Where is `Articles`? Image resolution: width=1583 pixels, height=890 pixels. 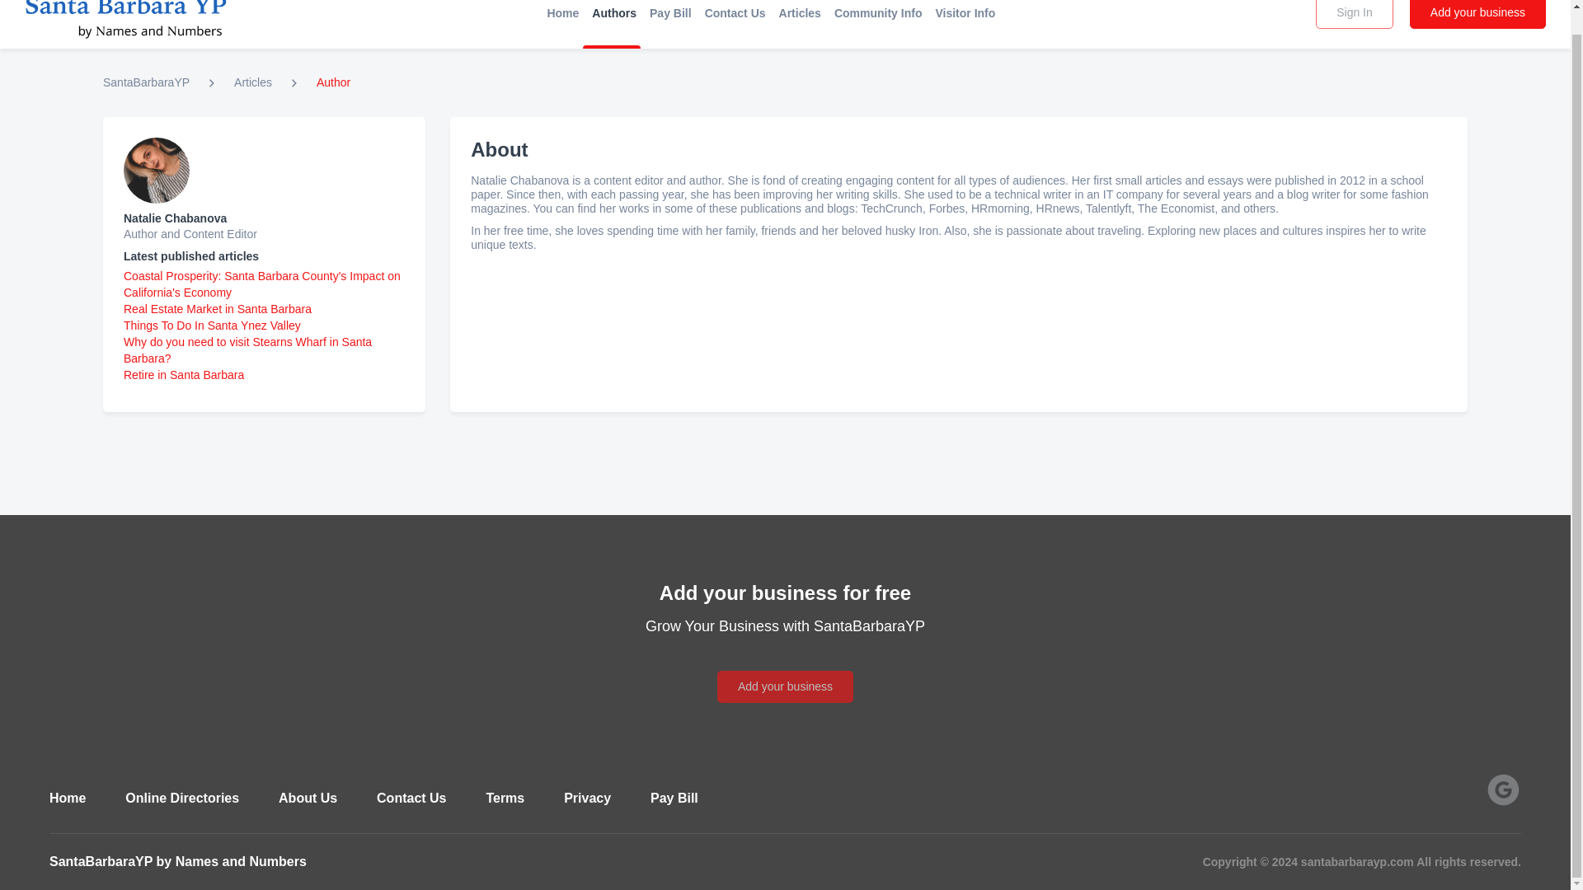 Articles is located at coordinates (253, 82).